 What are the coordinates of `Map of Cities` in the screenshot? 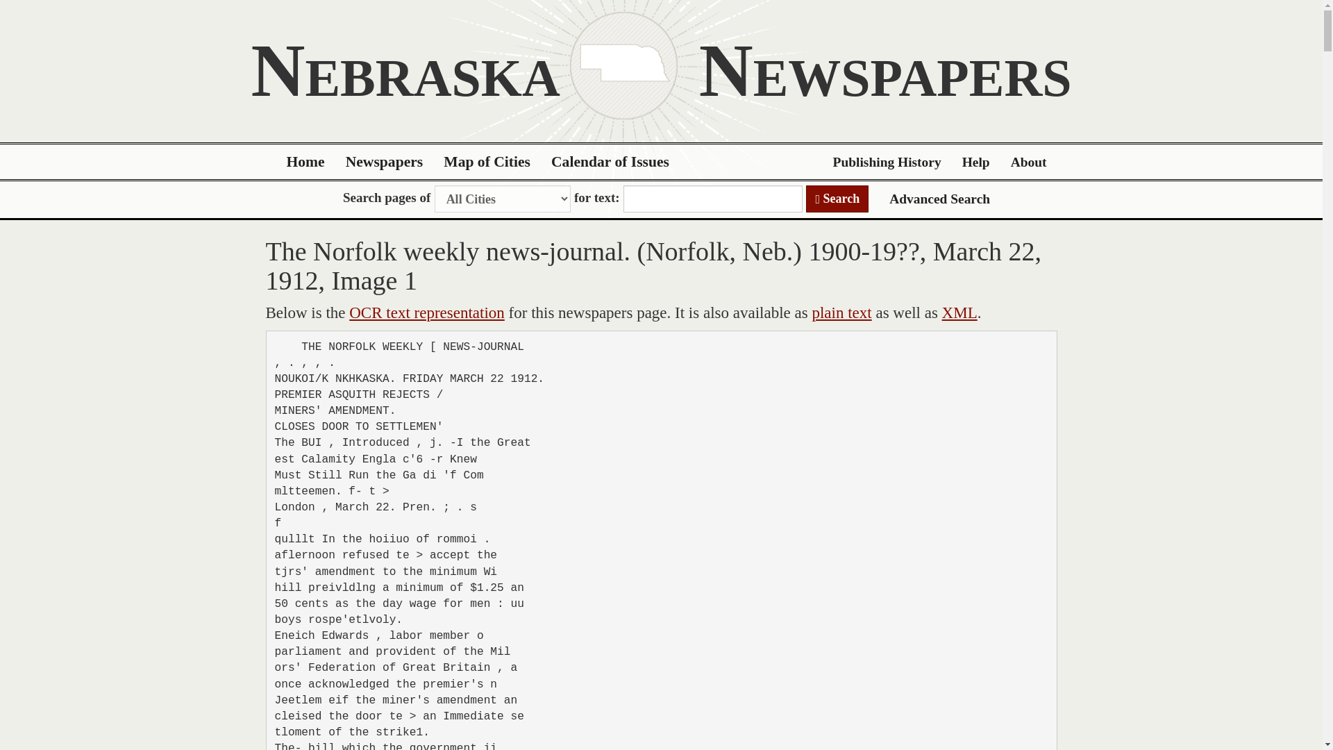 It's located at (487, 162).